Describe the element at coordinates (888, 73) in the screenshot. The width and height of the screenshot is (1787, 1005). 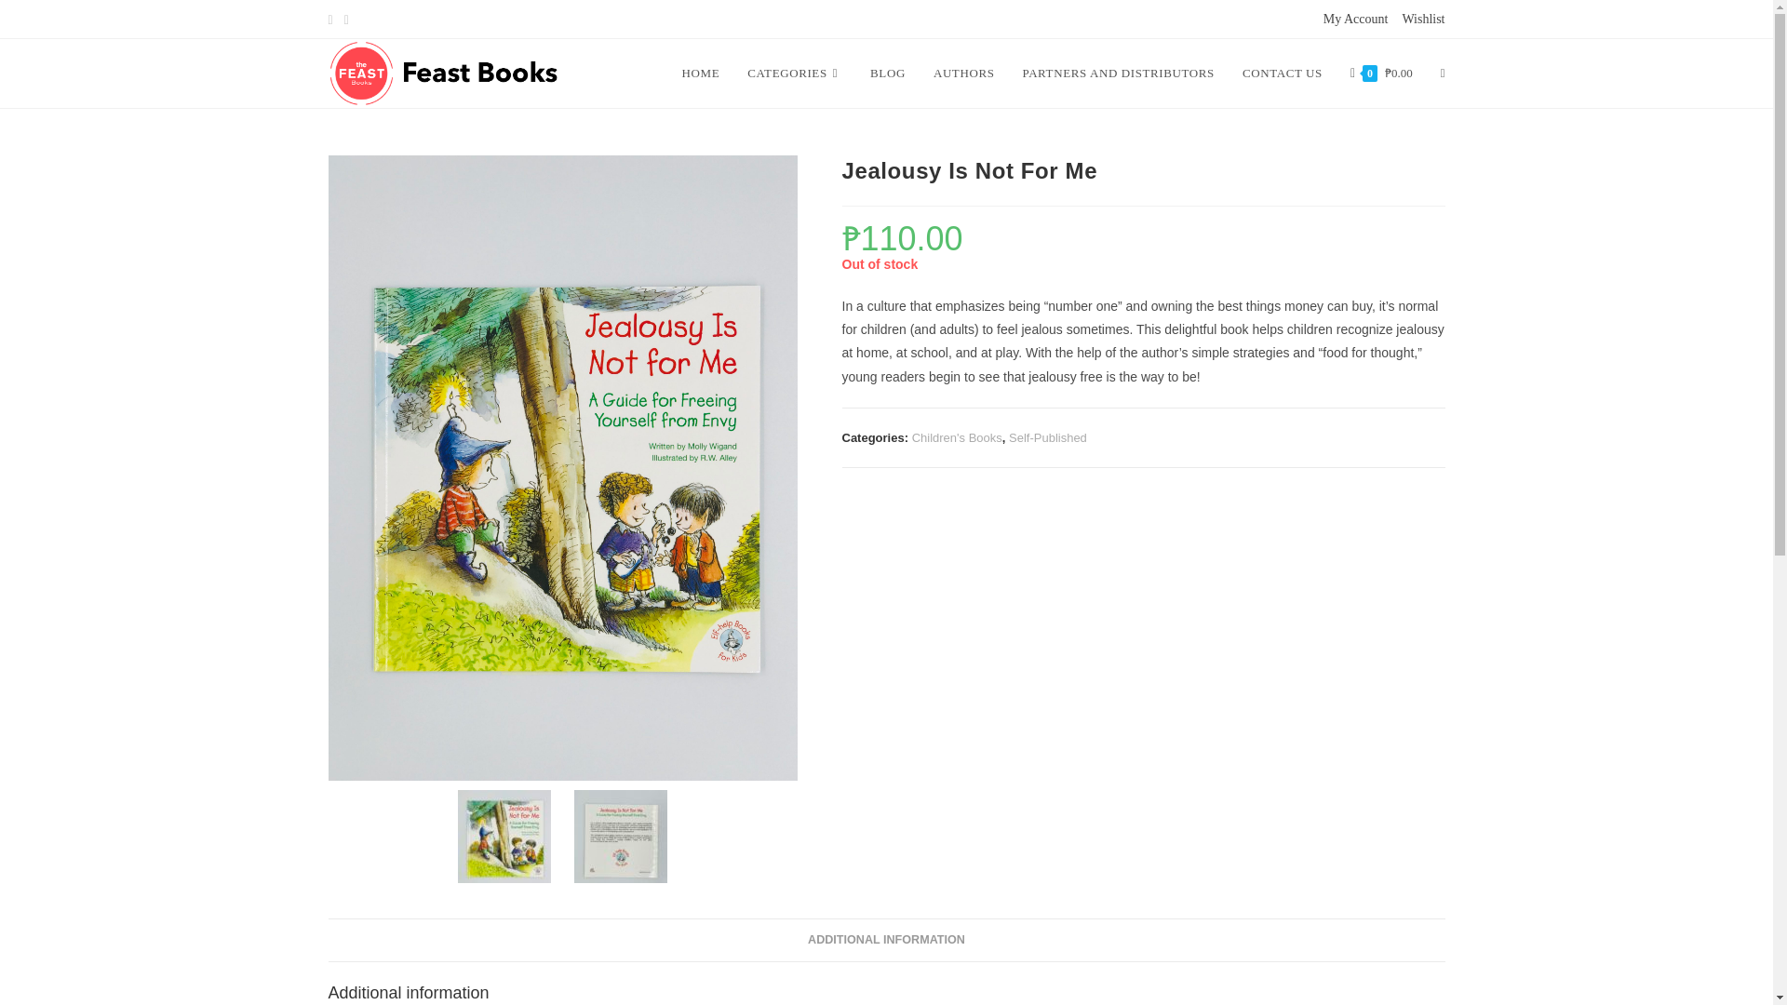
I see `BLOG` at that location.